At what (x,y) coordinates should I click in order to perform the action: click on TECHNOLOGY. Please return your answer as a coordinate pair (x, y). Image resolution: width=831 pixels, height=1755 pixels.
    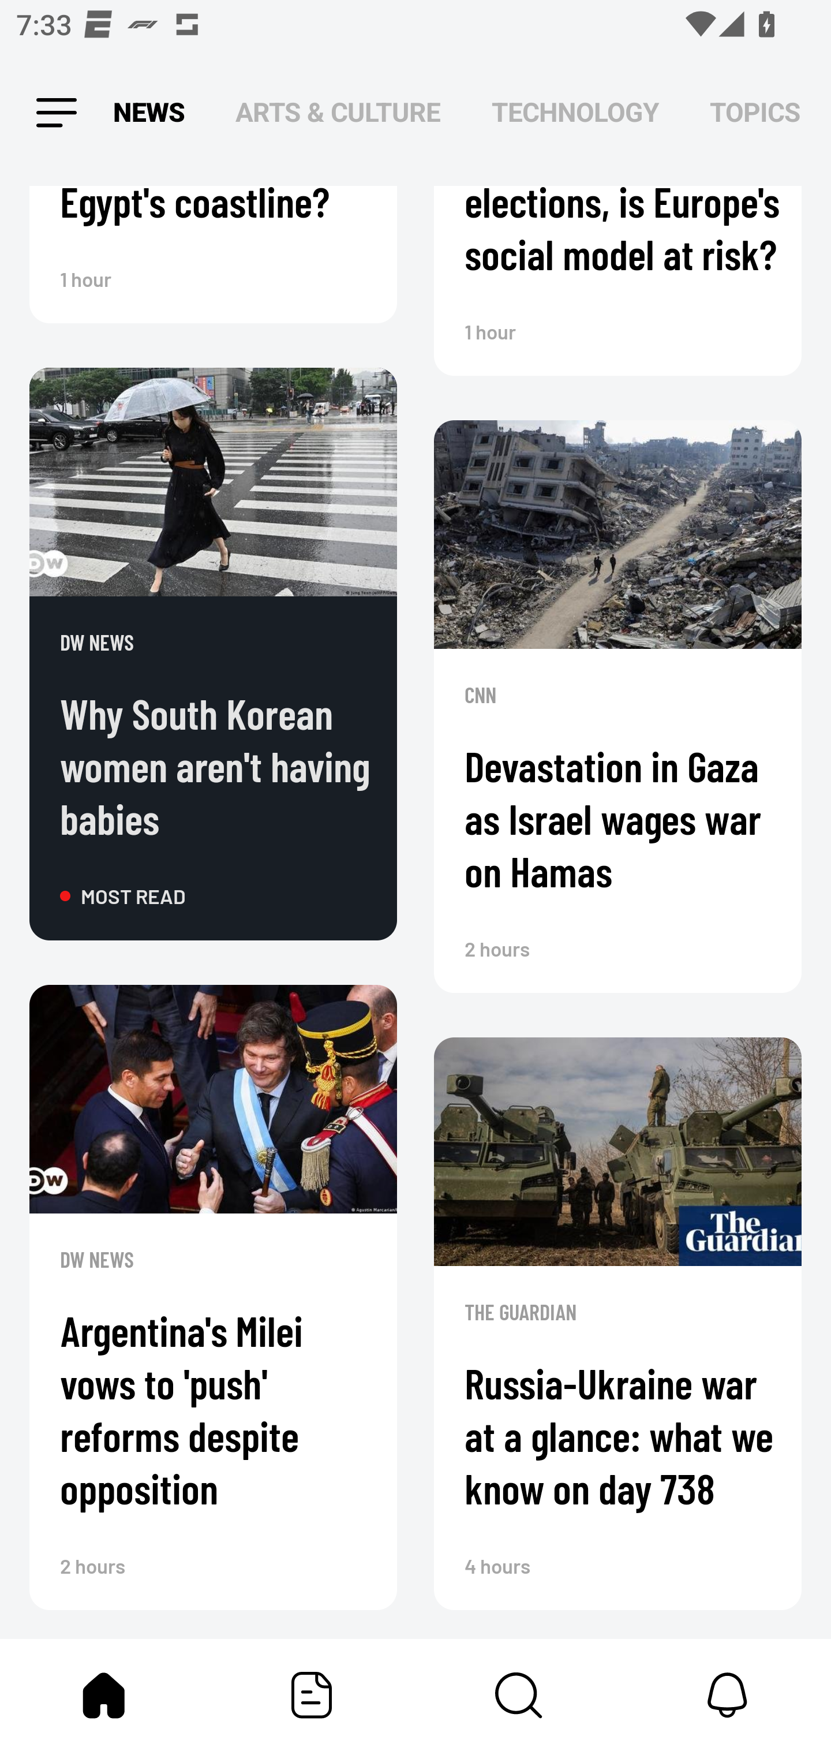
    Looking at the image, I should click on (575, 113).